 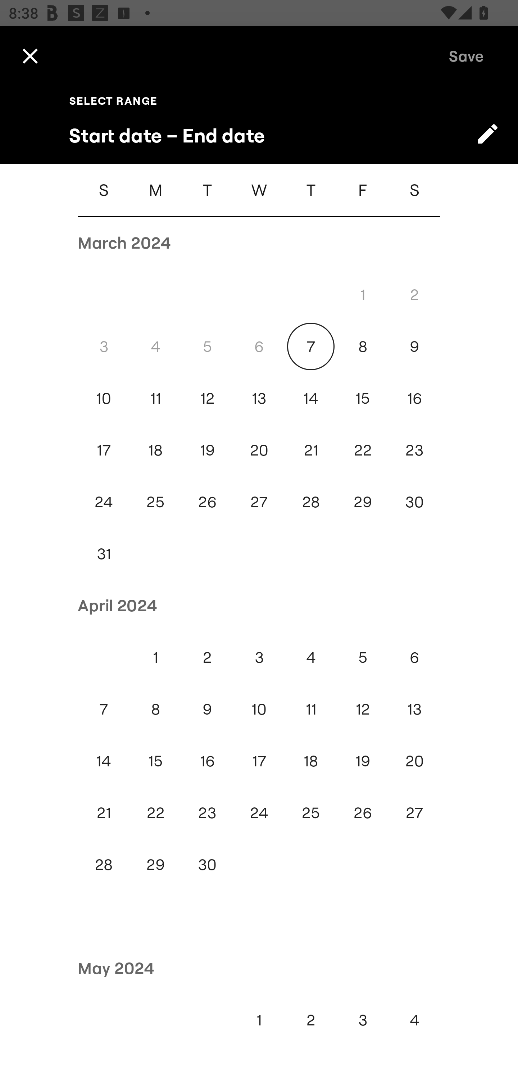 What do you see at coordinates (311, 761) in the screenshot?
I see `18 Thu, Apr 18` at bounding box center [311, 761].